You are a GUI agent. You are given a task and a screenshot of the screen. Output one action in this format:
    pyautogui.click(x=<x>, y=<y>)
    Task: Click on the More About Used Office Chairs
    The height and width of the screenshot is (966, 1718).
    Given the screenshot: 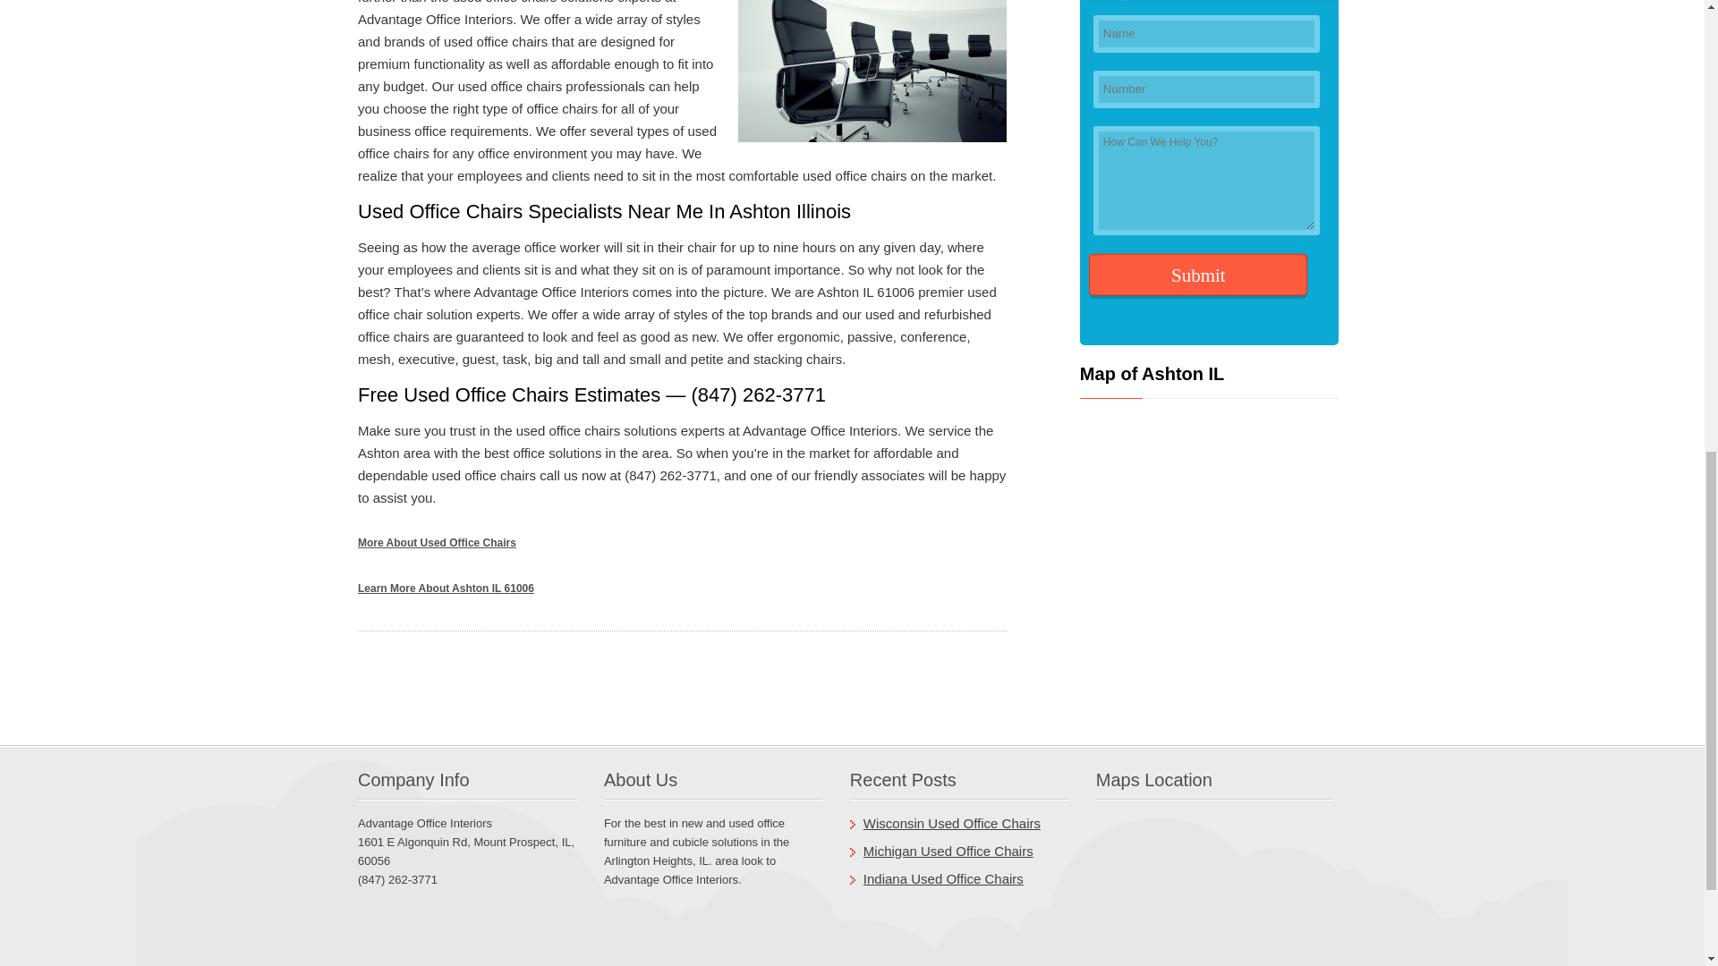 What is the action you would take?
    pyautogui.click(x=437, y=543)
    